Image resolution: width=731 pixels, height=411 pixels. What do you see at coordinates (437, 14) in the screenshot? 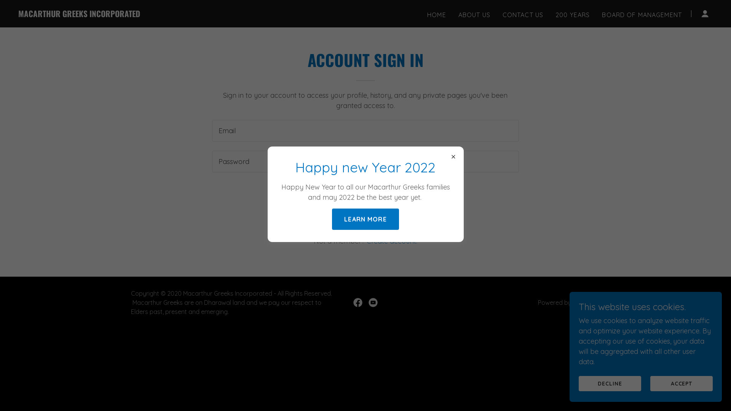
I see `HOME` at bounding box center [437, 14].